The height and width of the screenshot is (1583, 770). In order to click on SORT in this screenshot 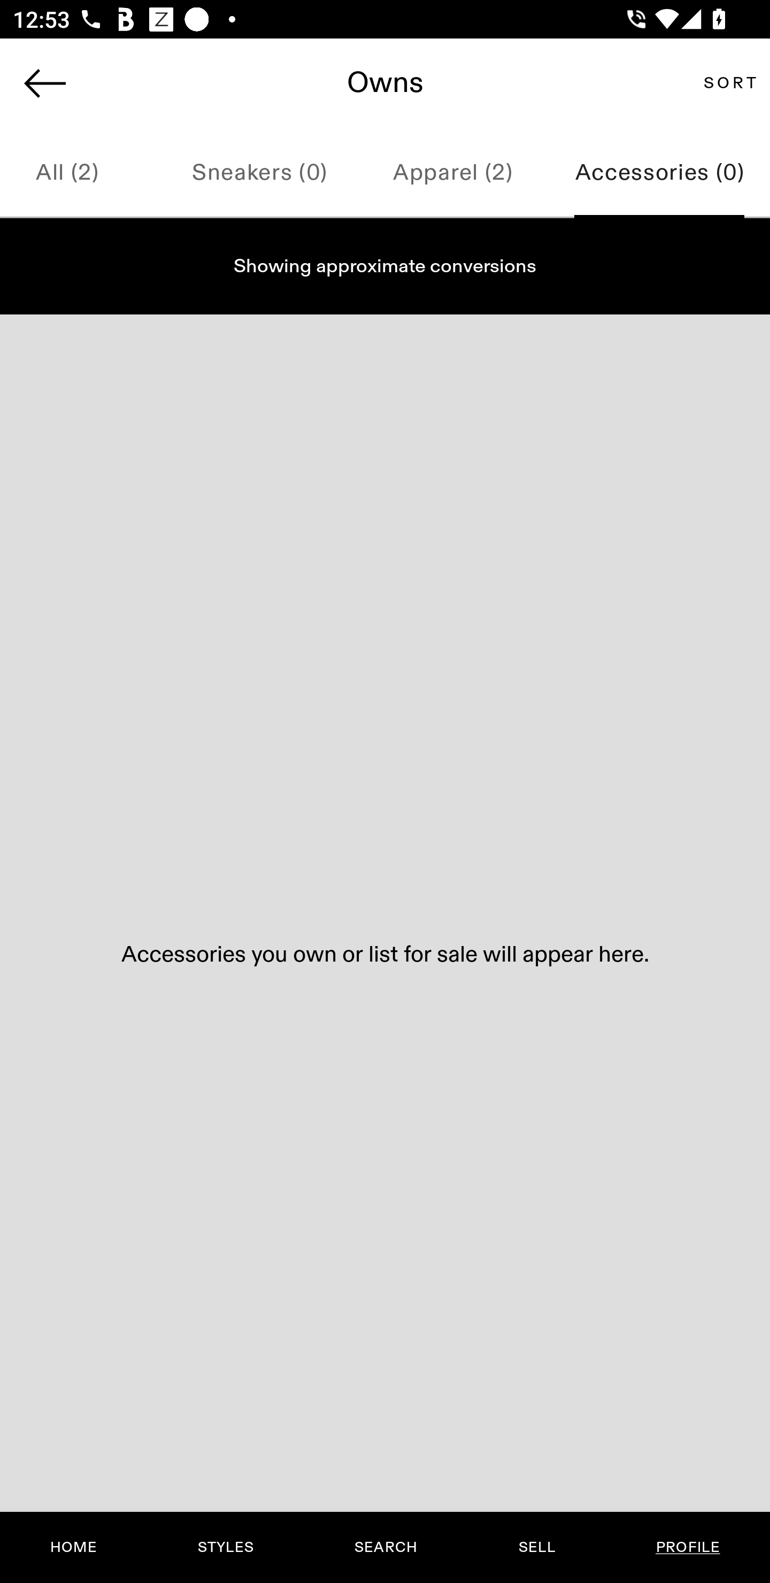, I will do `click(729, 82)`.